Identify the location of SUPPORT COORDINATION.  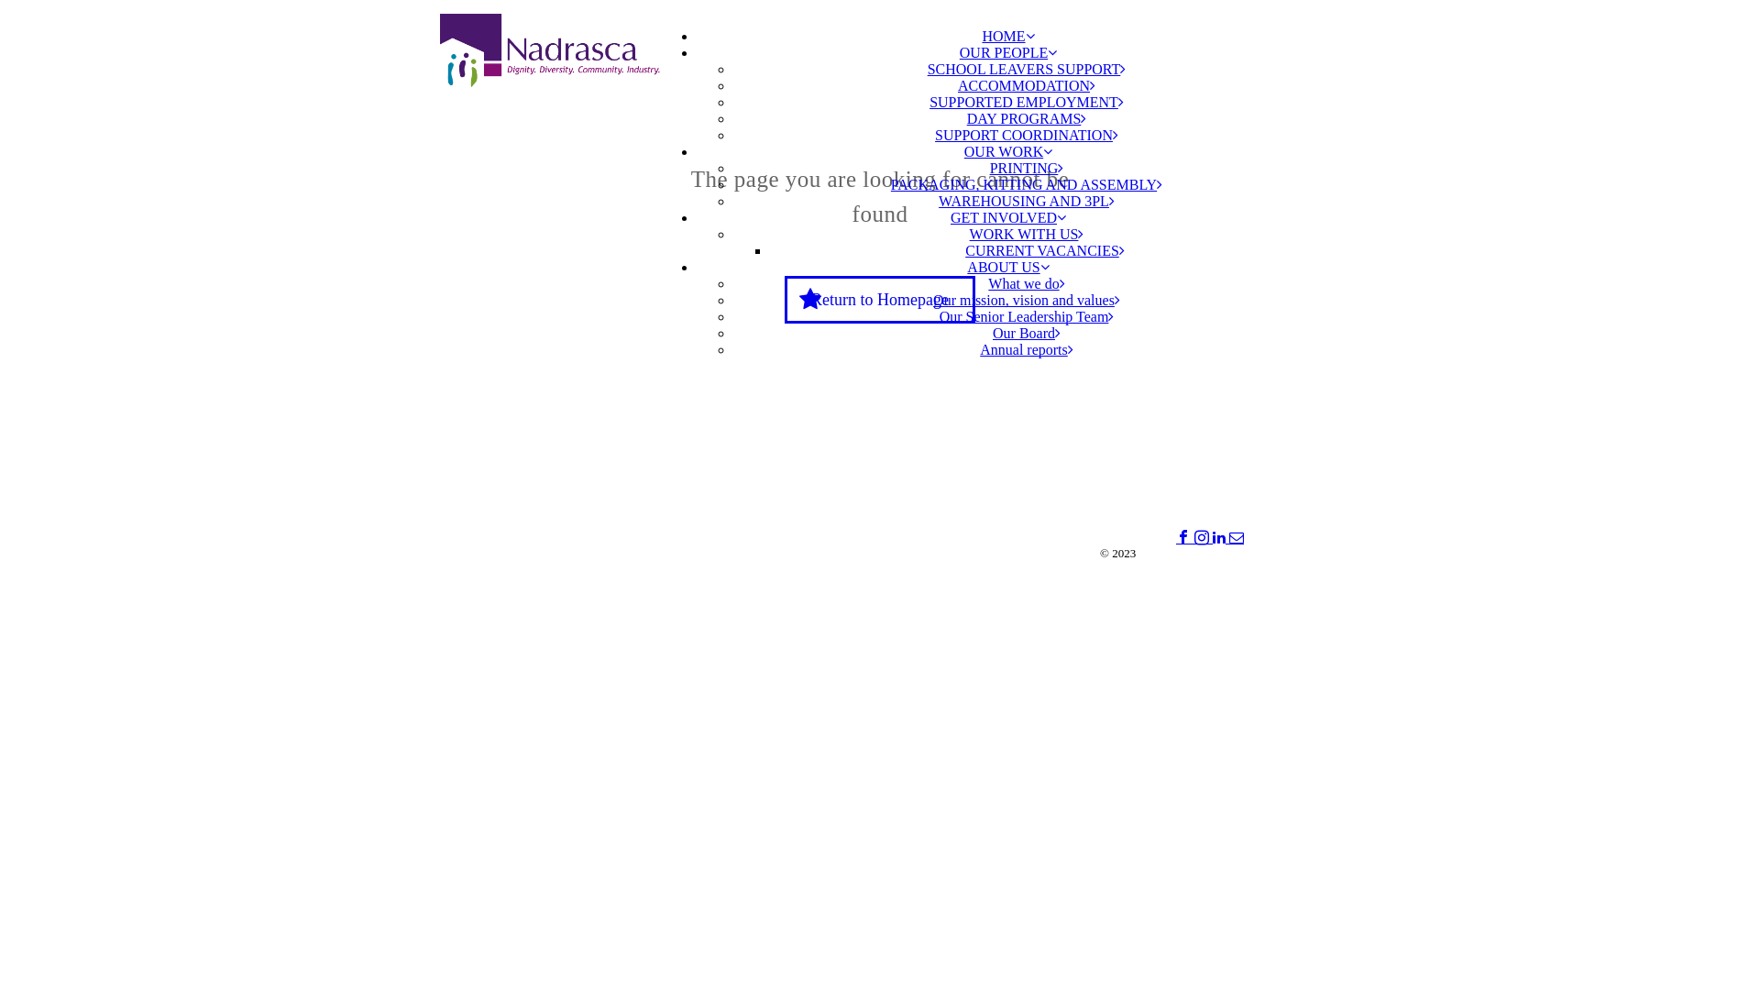
(1027, 135).